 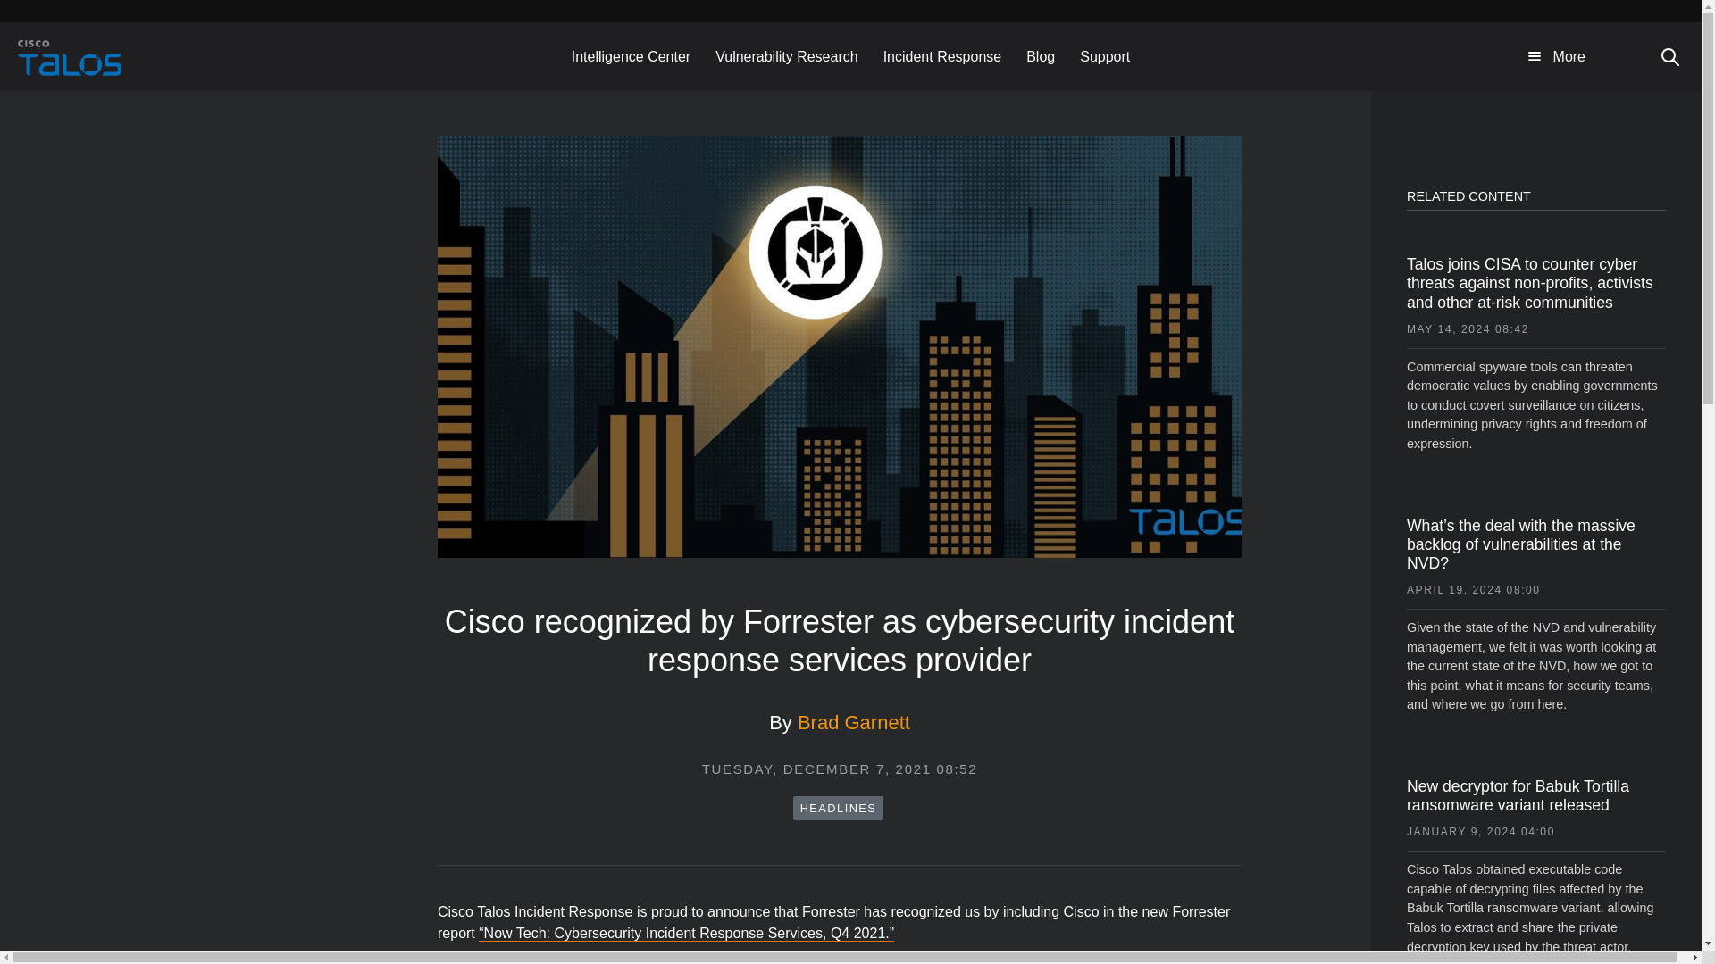 What do you see at coordinates (631, 55) in the screenshot?
I see `Intelligence Center` at bounding box center [631, 55].